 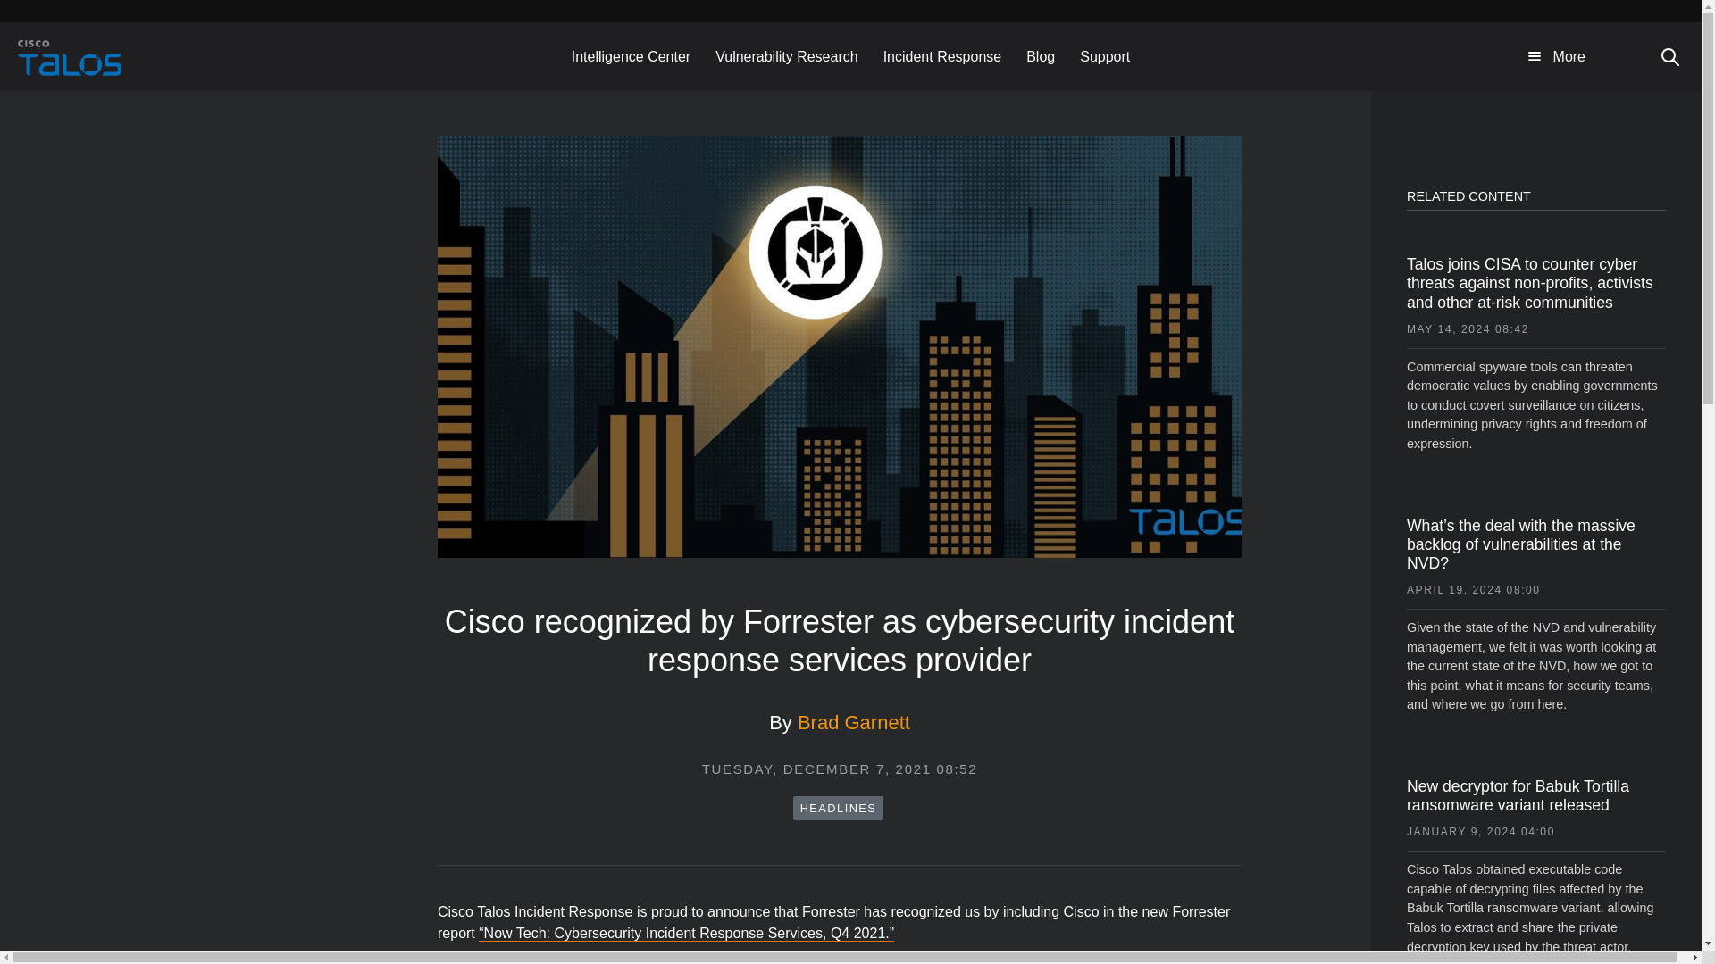 What do you see at coordinates (631, 55) in the screenshot?
I see `Intelligence Center` at bounding box center [631, 55].